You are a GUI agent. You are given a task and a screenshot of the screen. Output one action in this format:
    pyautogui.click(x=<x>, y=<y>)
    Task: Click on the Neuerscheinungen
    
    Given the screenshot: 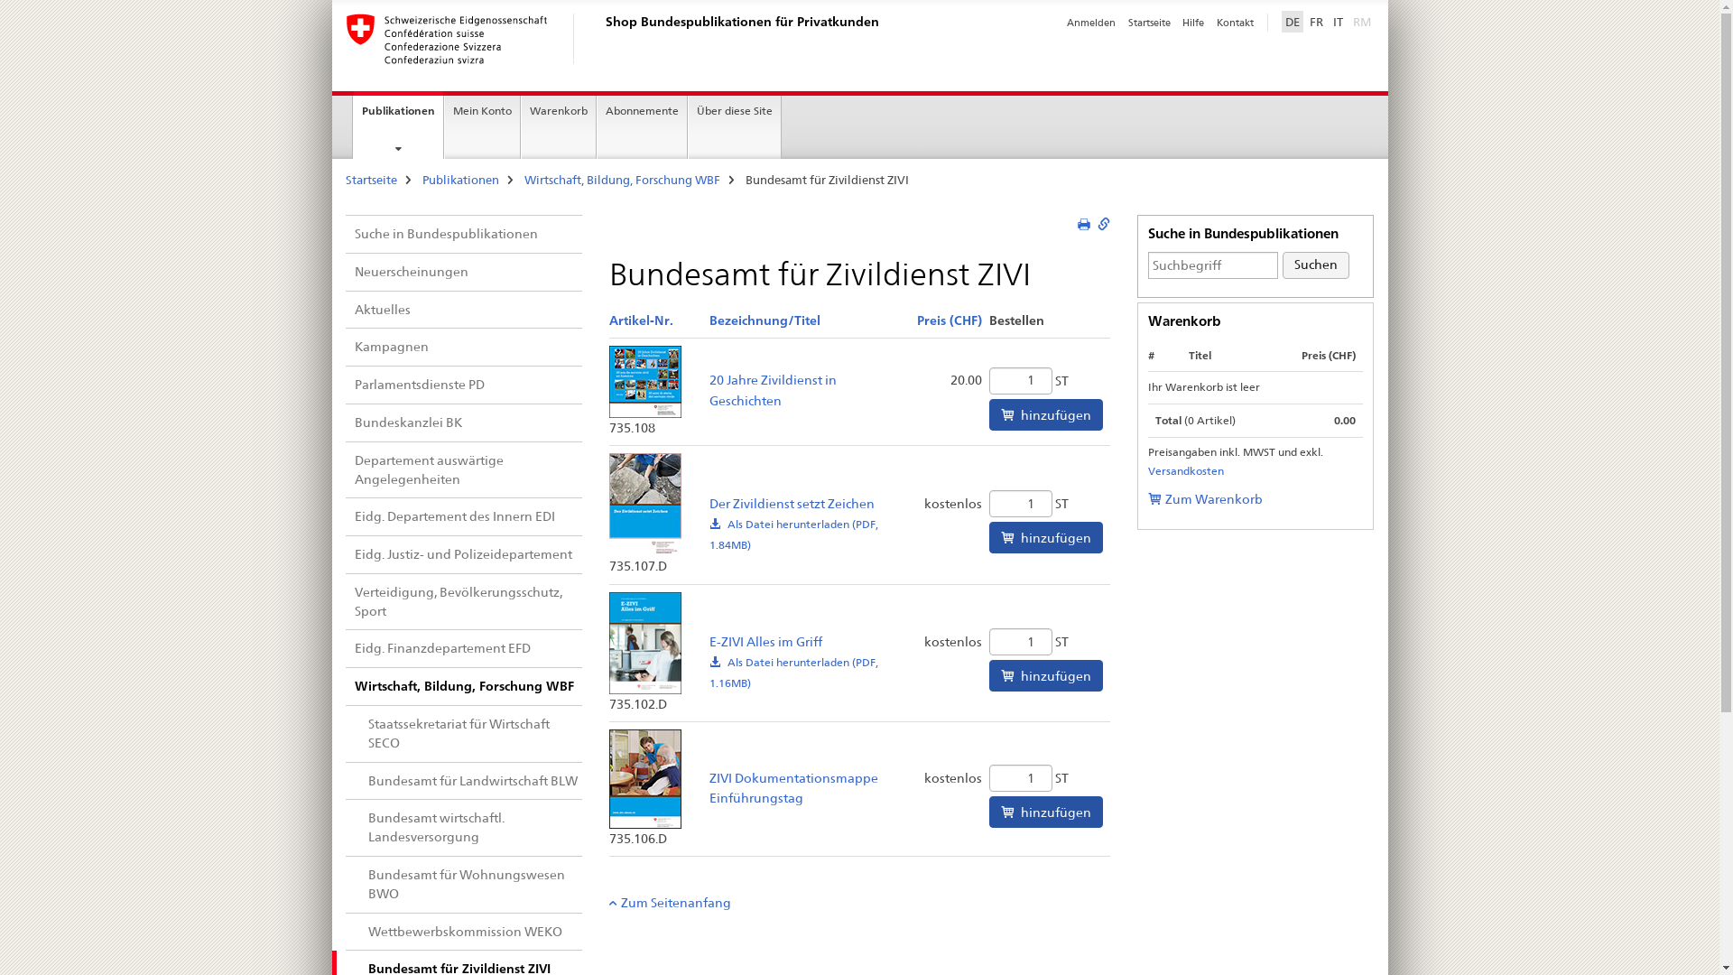 What is the action you would take?
    pyautogui.click(x=464, y=273)
    